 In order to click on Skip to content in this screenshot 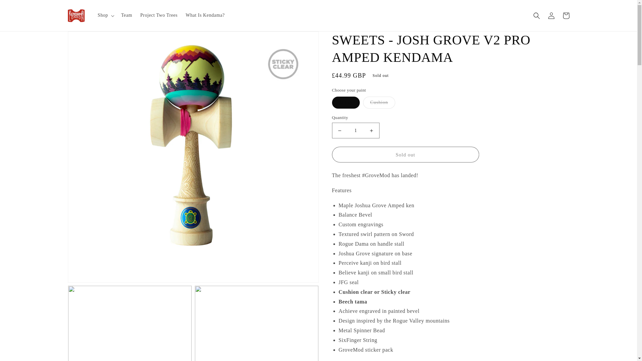, I will do `click(20, 8)`.